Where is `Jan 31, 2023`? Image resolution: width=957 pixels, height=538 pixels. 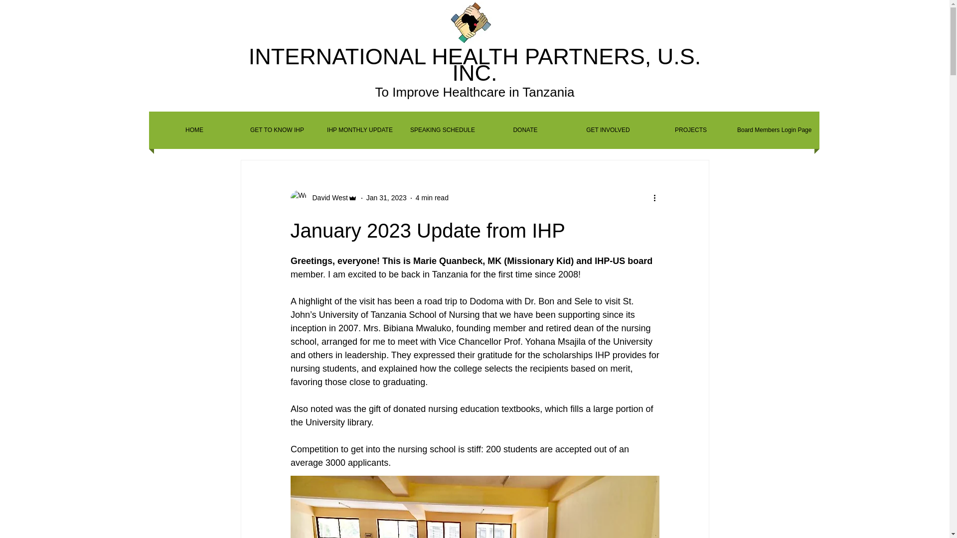
Jan 31, 2023 is located at coordinates (387, 197).